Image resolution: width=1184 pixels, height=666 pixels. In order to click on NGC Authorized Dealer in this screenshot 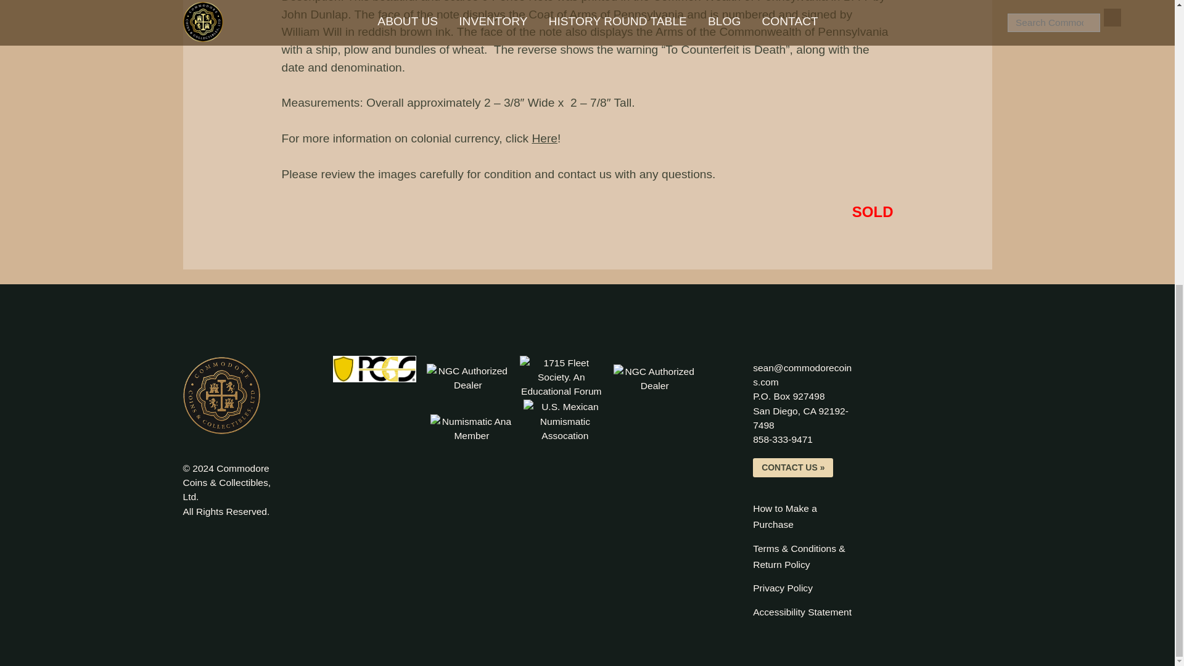, I will do `click(783, 588)`.